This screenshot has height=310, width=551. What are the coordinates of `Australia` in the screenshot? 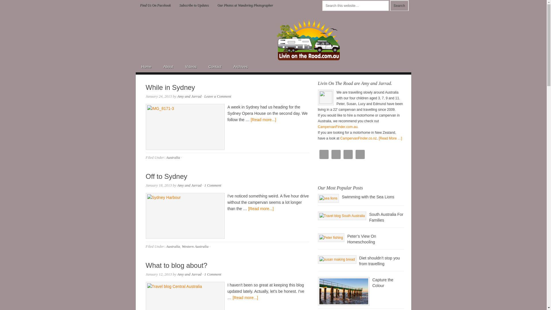 It's located at (173, 246).